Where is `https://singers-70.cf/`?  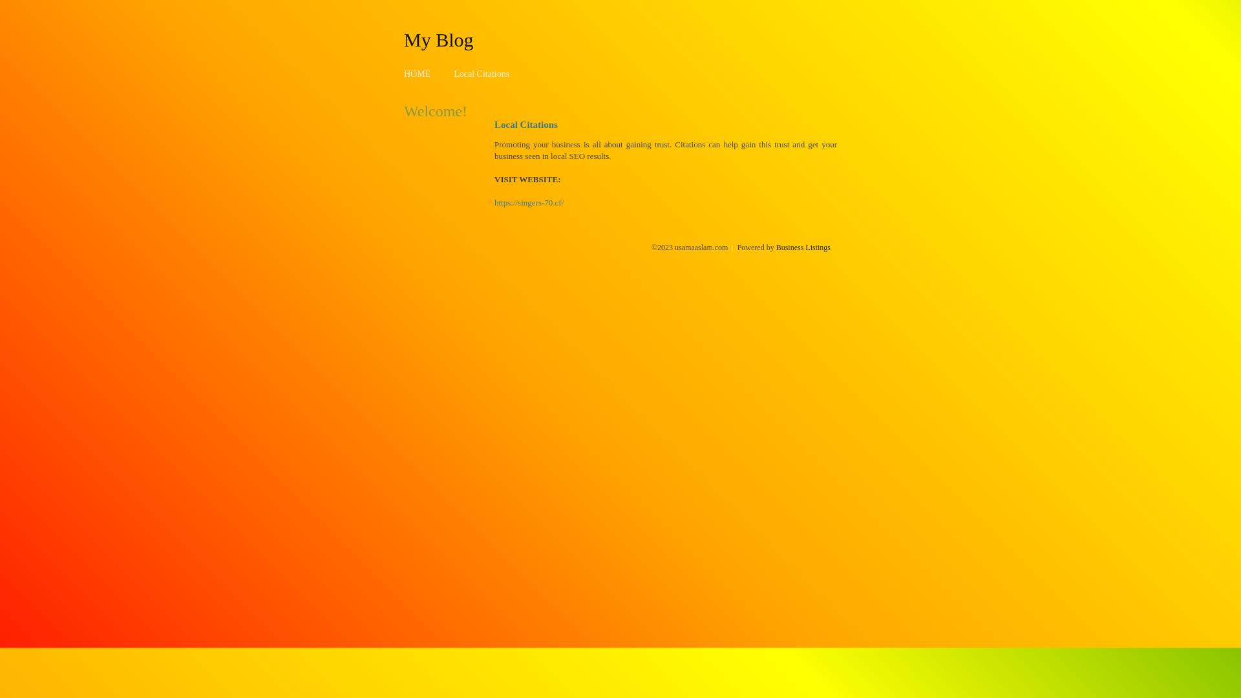 https://singers-70.cf/ is located at coordinates (529, 203).